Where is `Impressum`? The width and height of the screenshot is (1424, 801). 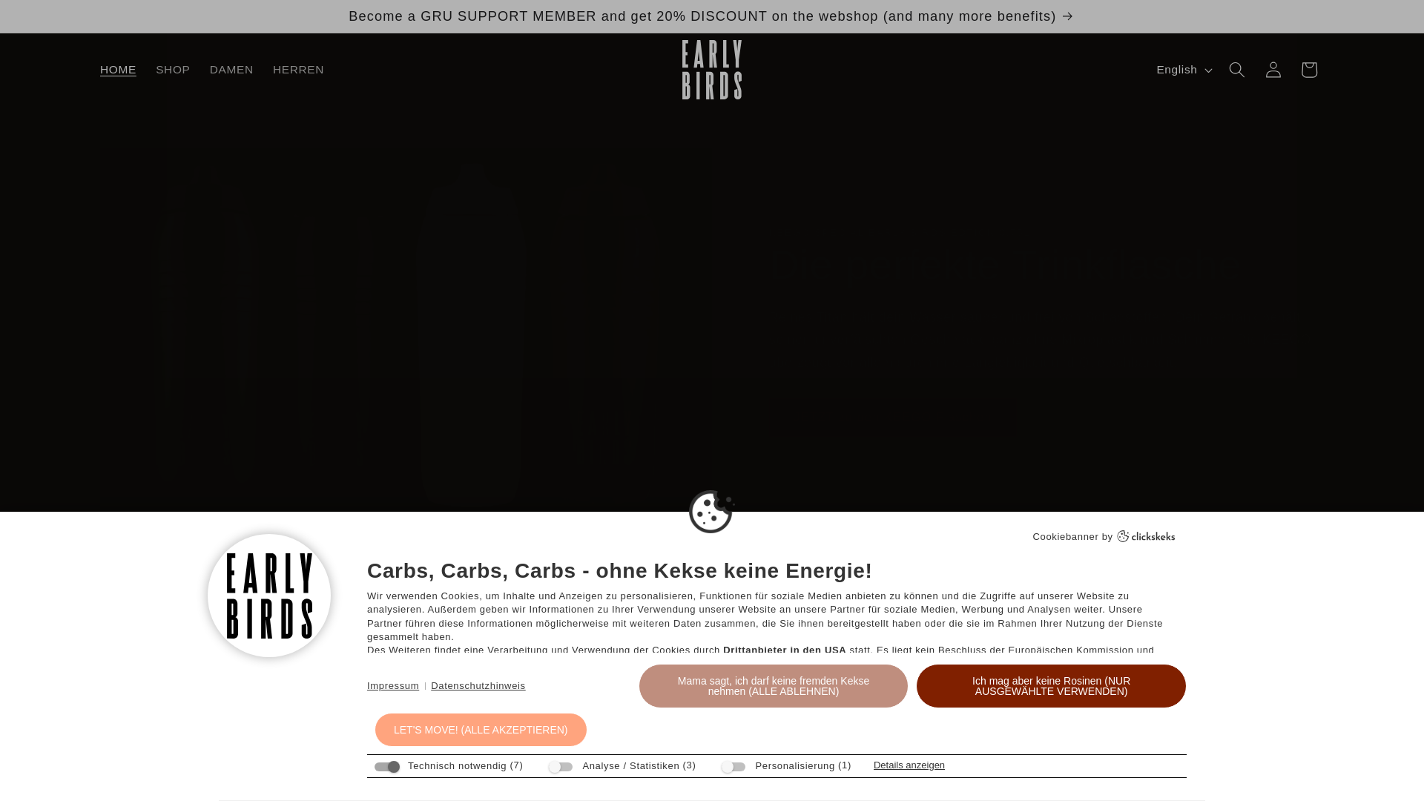 Impressum is located at coordinates (393, 685).